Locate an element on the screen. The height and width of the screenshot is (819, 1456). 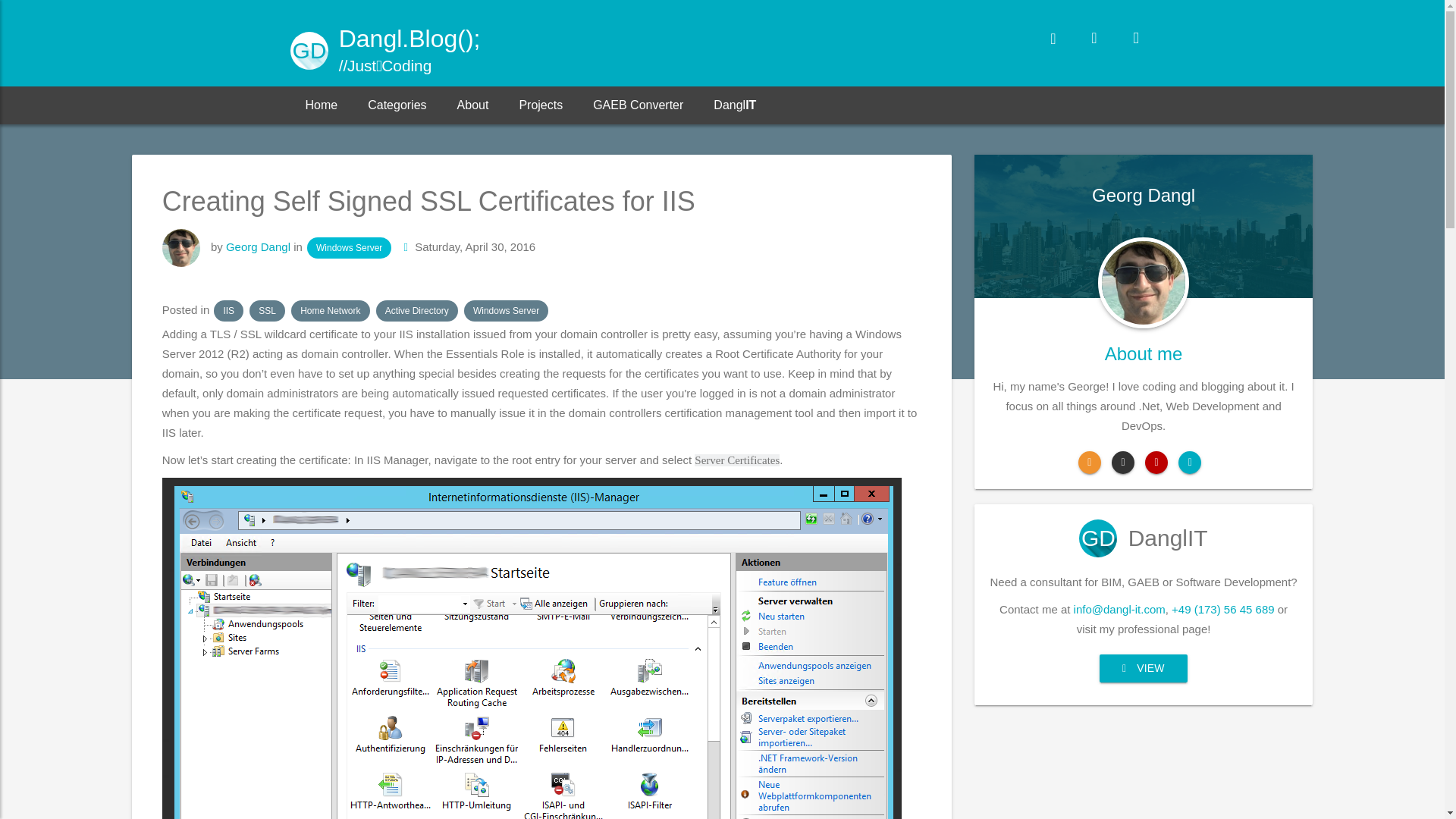
Home Network is located at coordinates (331, 311).